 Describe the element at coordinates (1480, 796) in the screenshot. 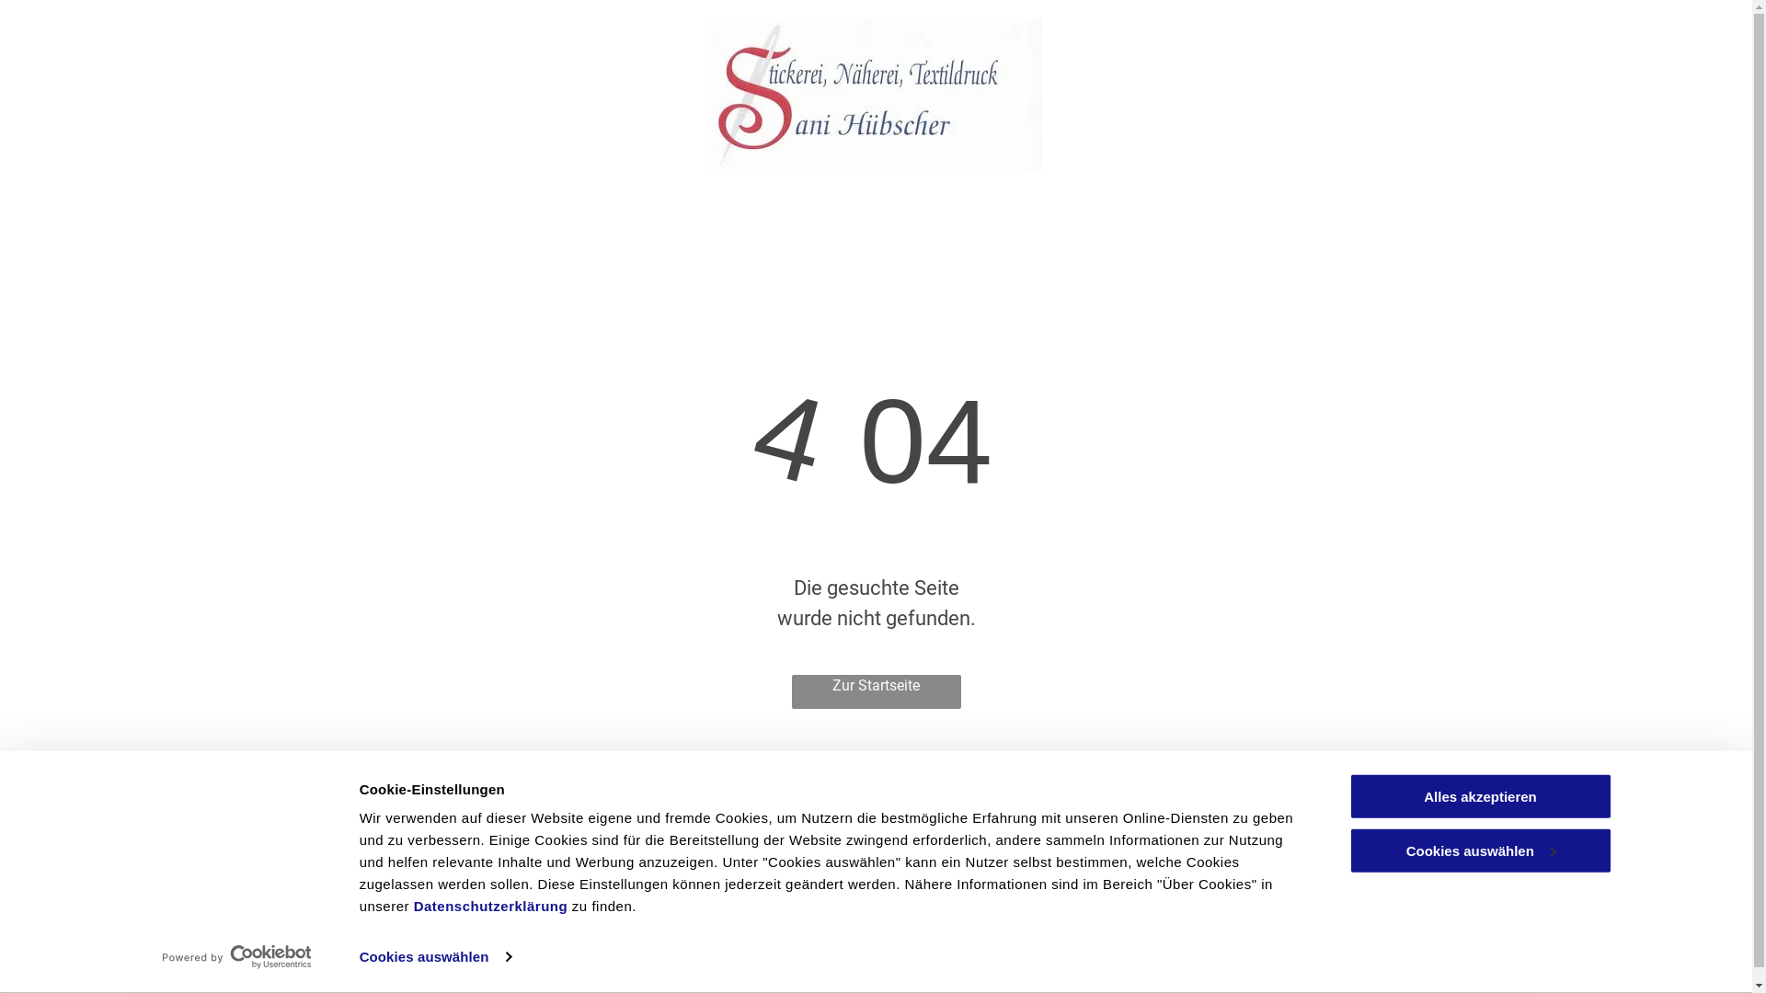

I see `Alles akzeptieren` at that location.